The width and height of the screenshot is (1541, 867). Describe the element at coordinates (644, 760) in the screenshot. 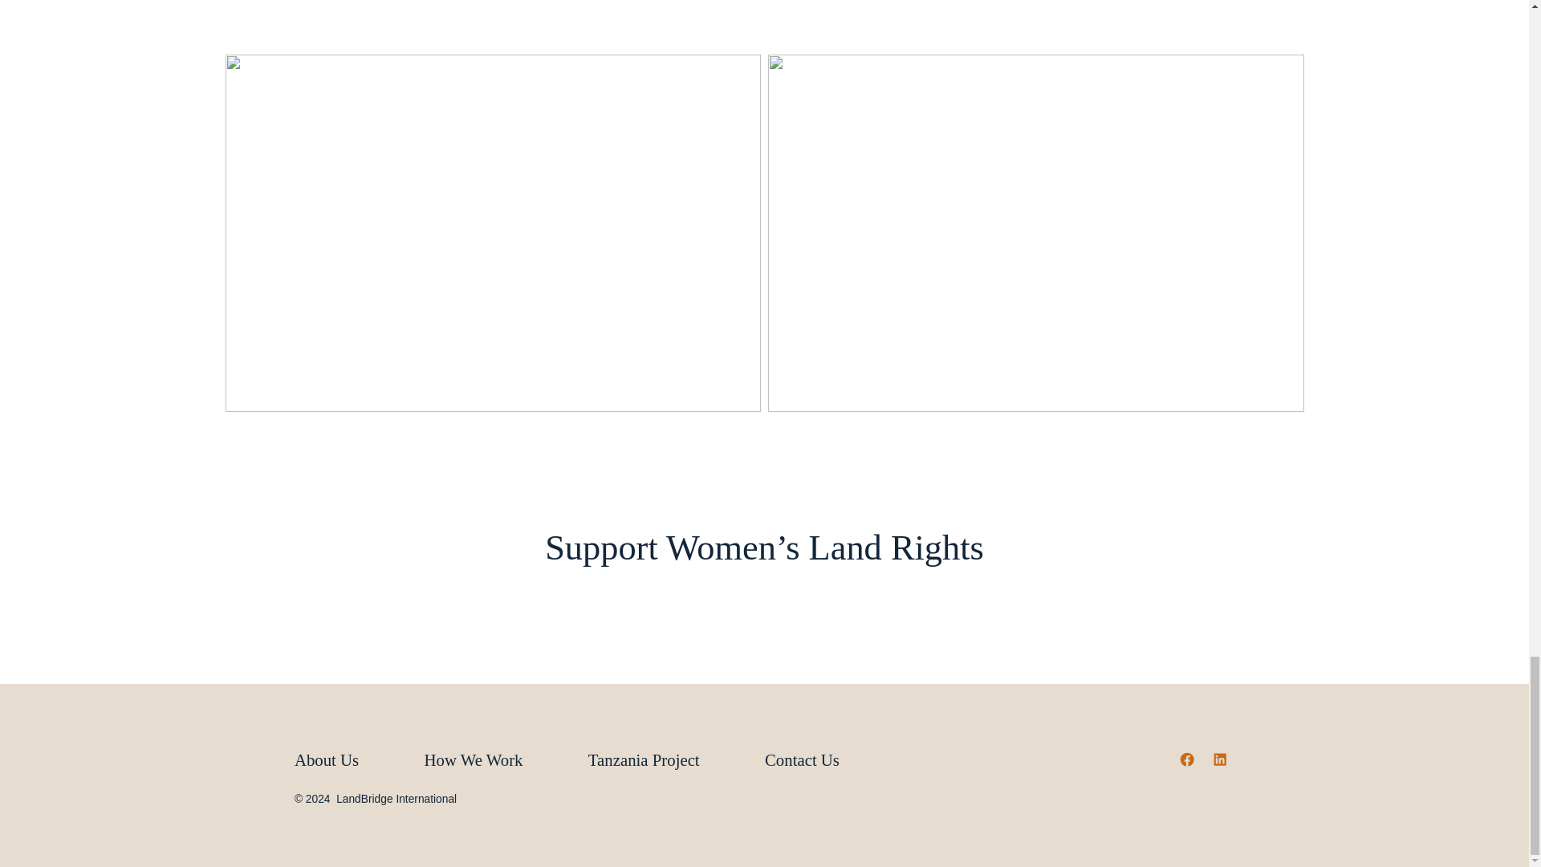

I see `Tanzania Project` at that location.